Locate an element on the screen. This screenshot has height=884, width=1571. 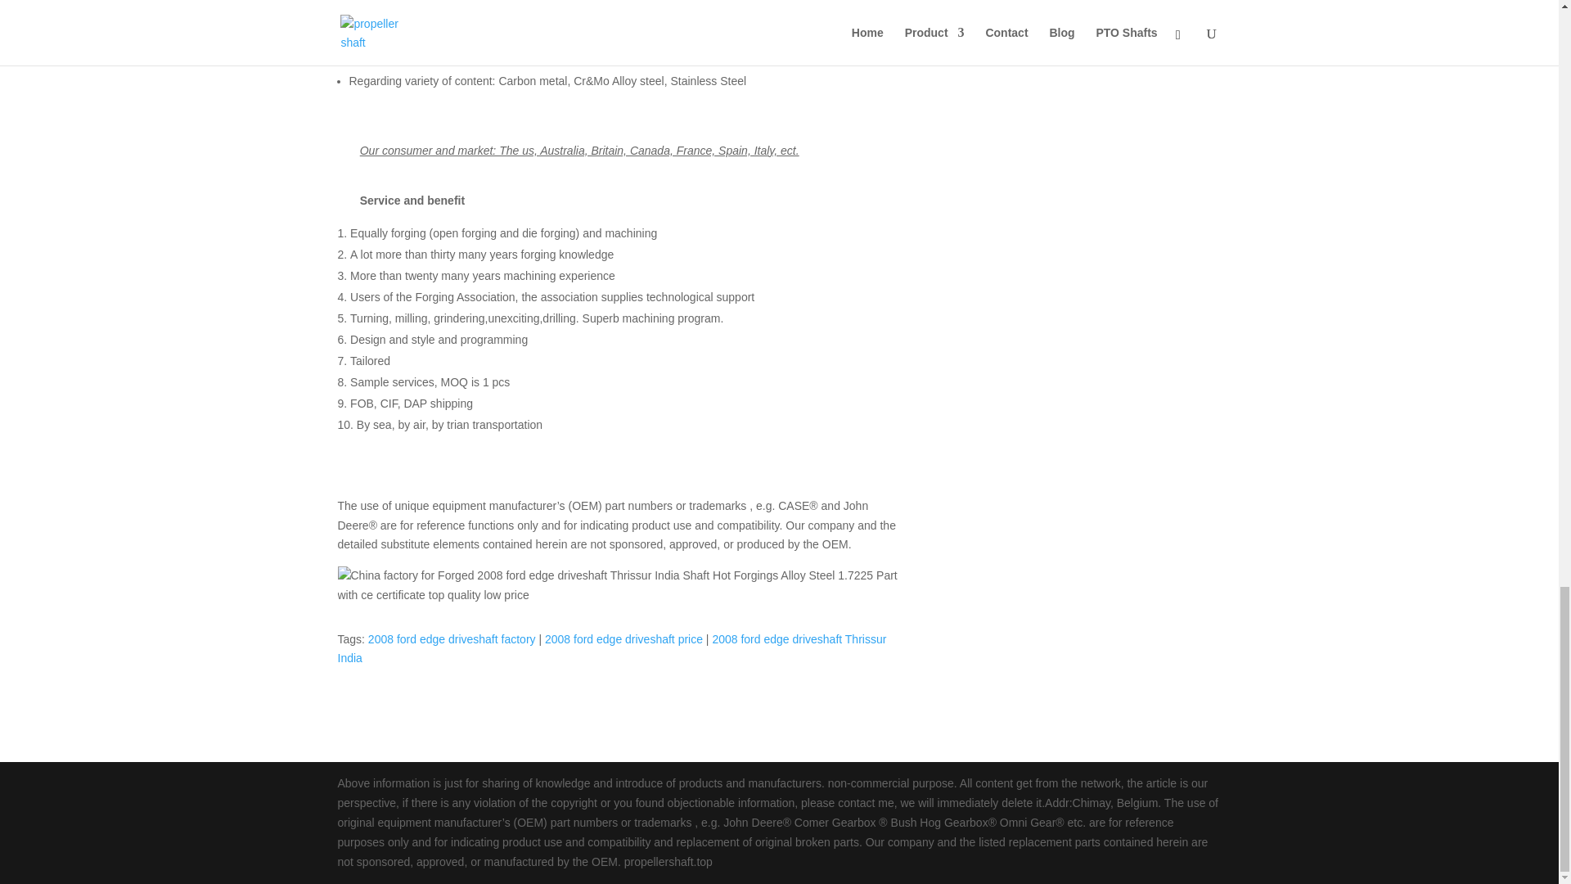
2008 ford edge driveshaft factory is located at coordinates (452, 639).